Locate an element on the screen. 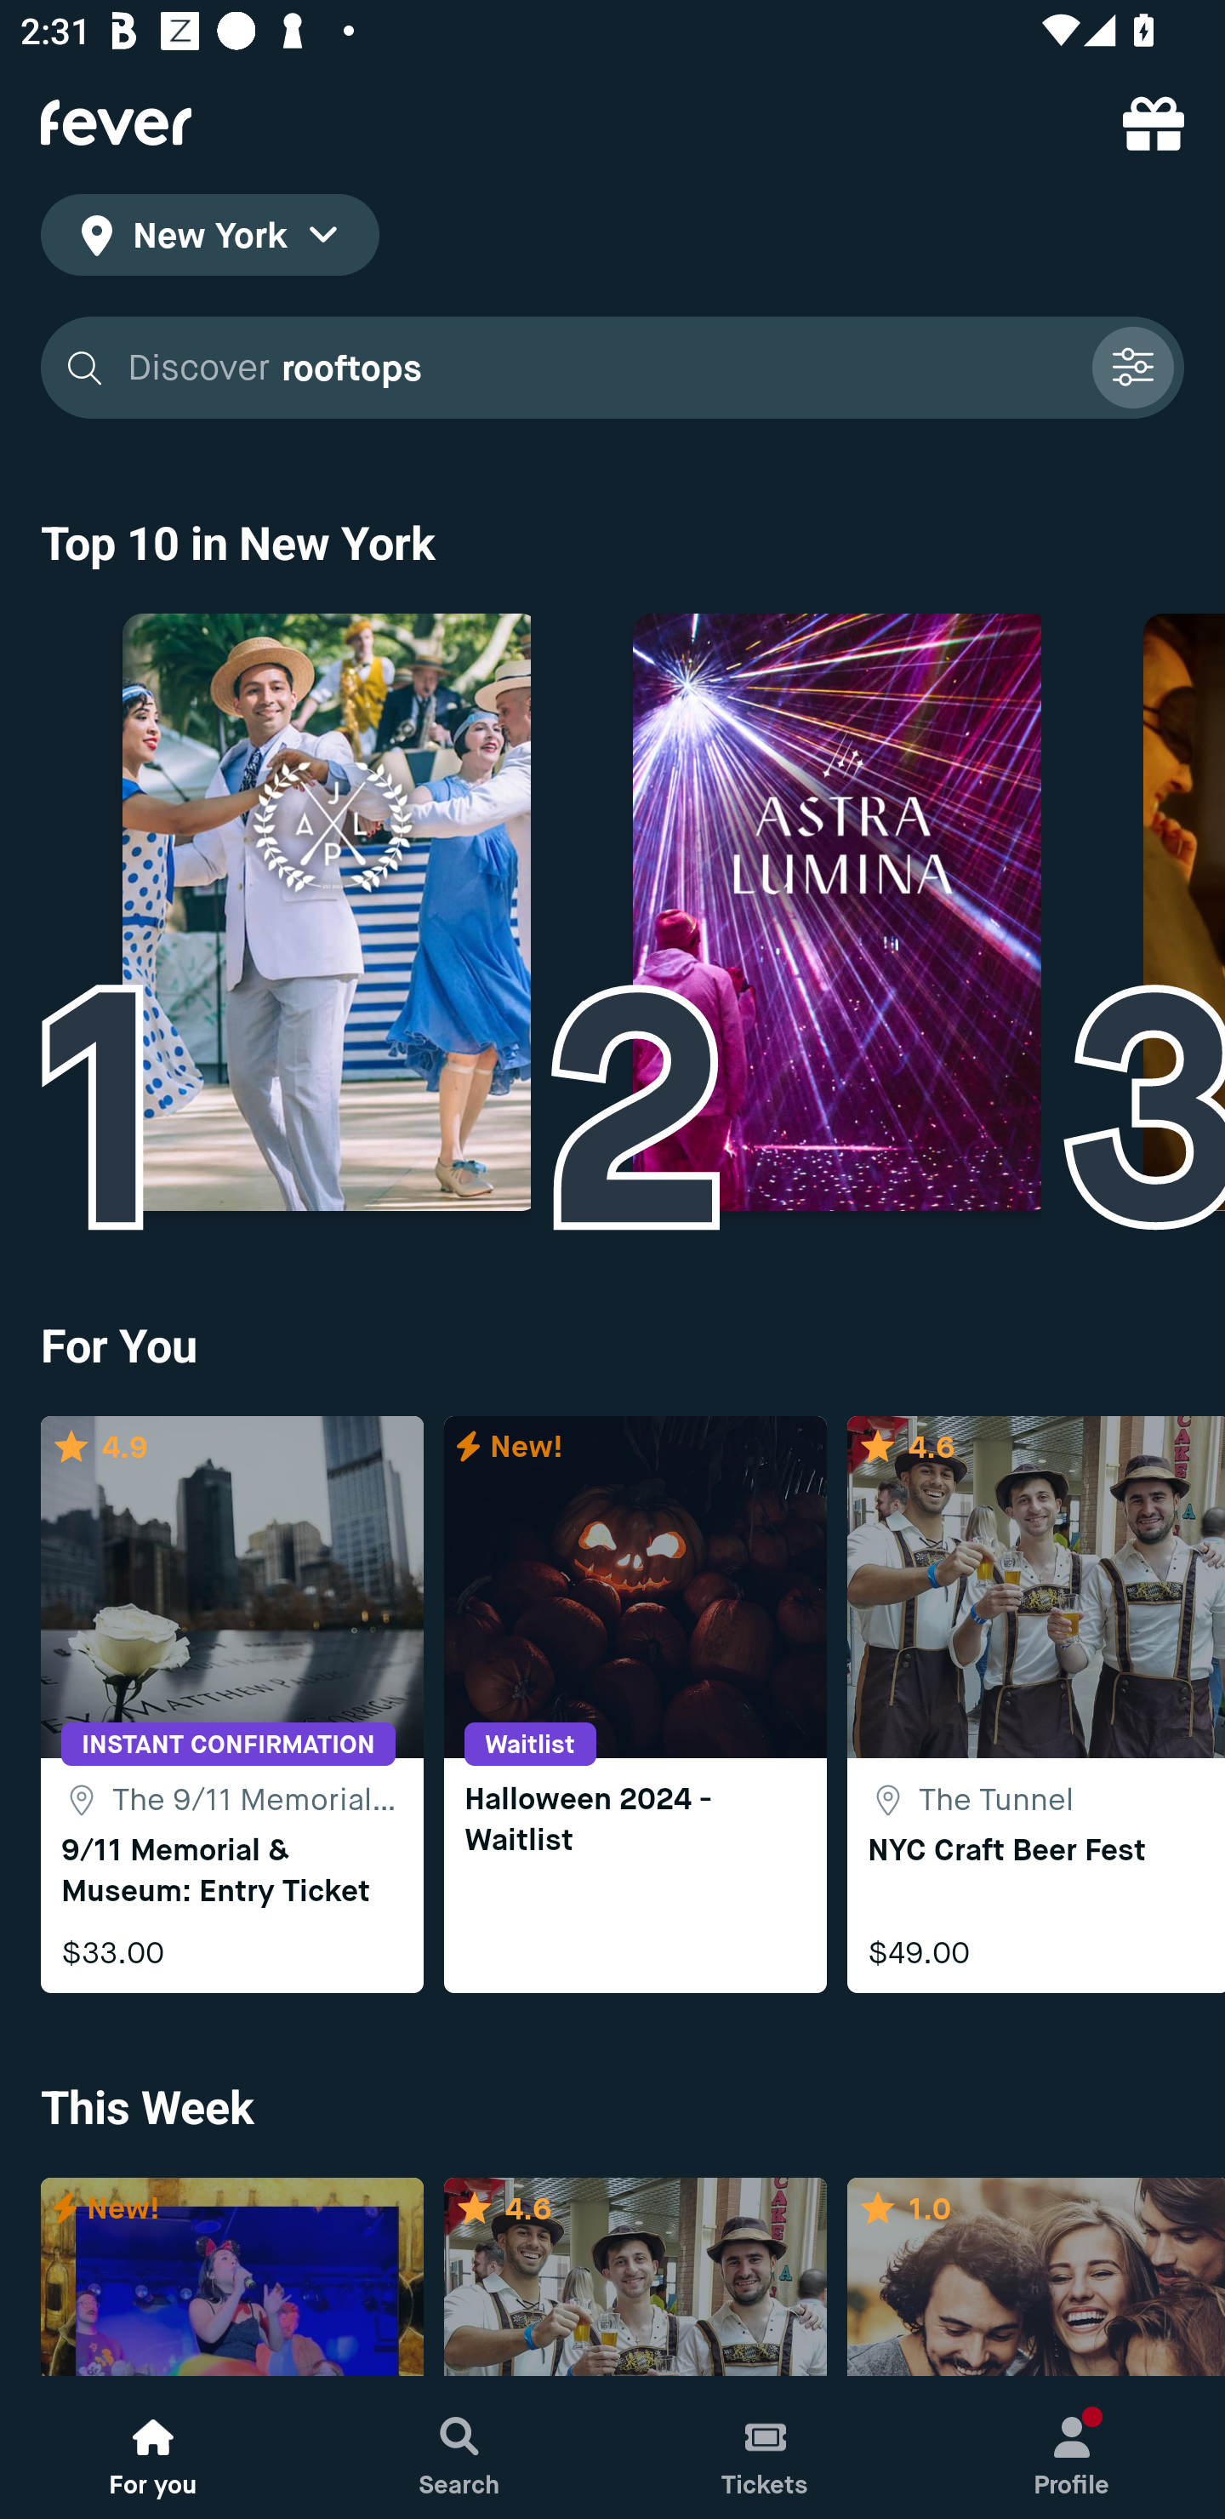 This screenshot has width=1225, height=2519. cover image 50.0 4.6 is located at coordinates (635, 2277).